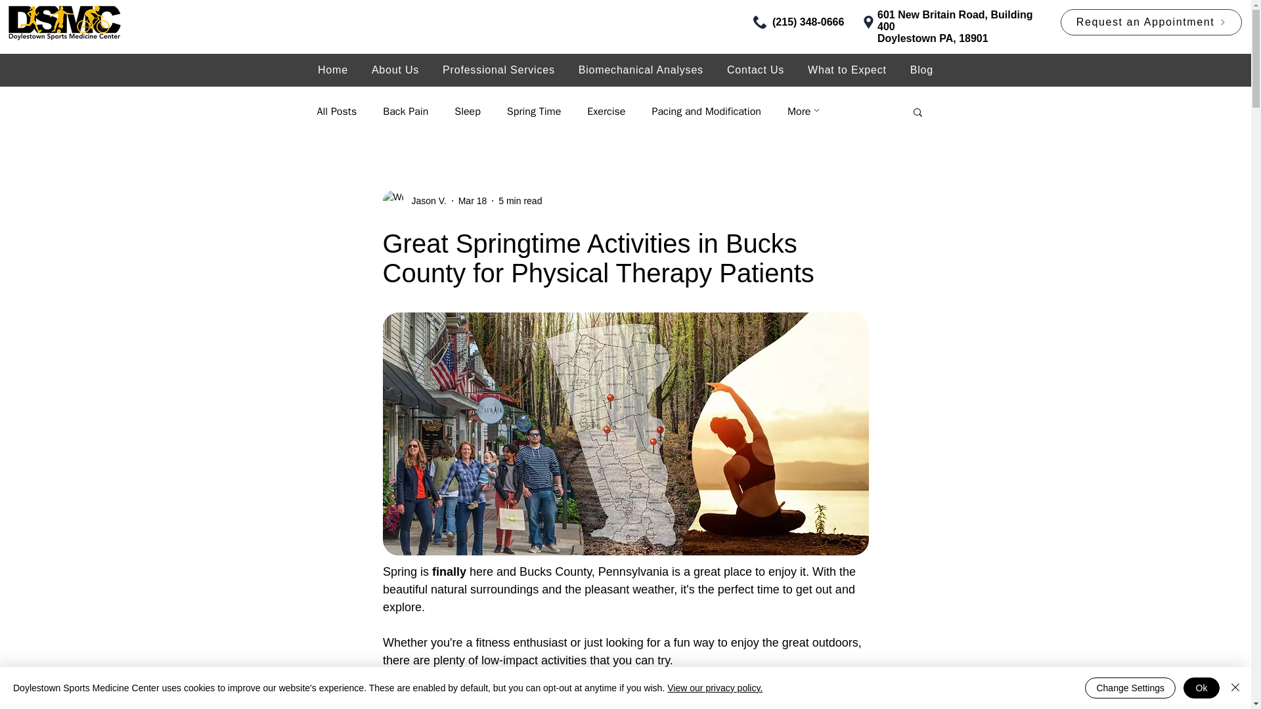 This screenshot has height=709, width=1261. What do you see at coordinates (533, 112) in the screenshot?
I see `Spring Time` at bounding box center [533, 112].